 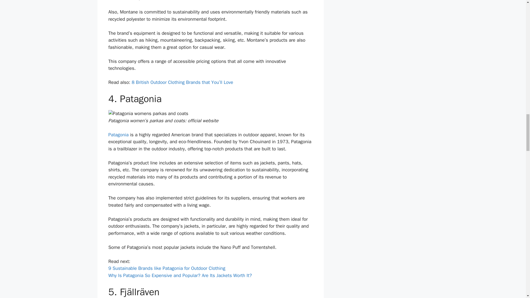 What do you see at coordinates (167, 268) in the screenshot?
I see `9 Sustainable Brands like Patagonia for Outdoor Clothing` at bounding box center [167, 268].